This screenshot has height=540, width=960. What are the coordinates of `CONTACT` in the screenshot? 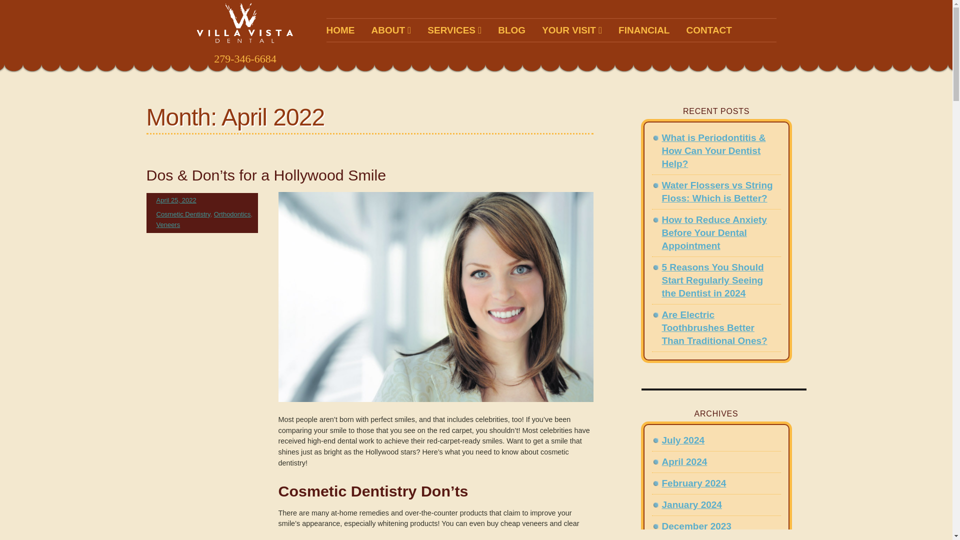 It's located at (709, 30).